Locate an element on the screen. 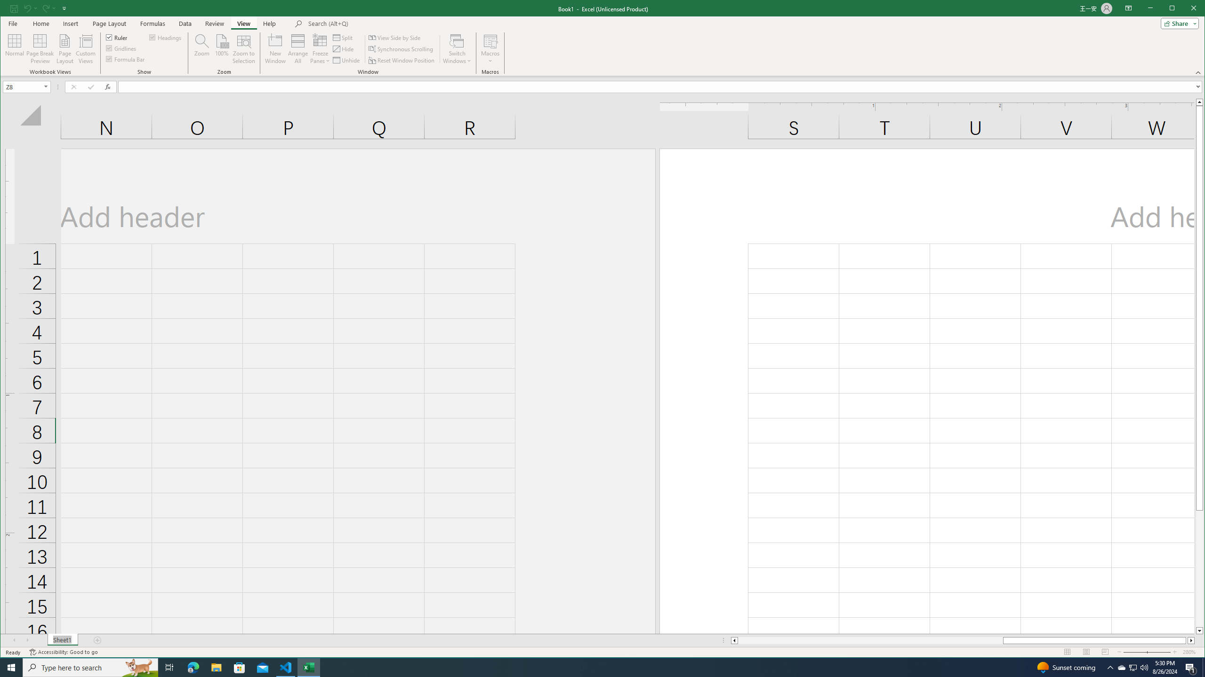 This screenshot has height=677, width=1205. Freeze Panes is located at coordinates (320, 49).